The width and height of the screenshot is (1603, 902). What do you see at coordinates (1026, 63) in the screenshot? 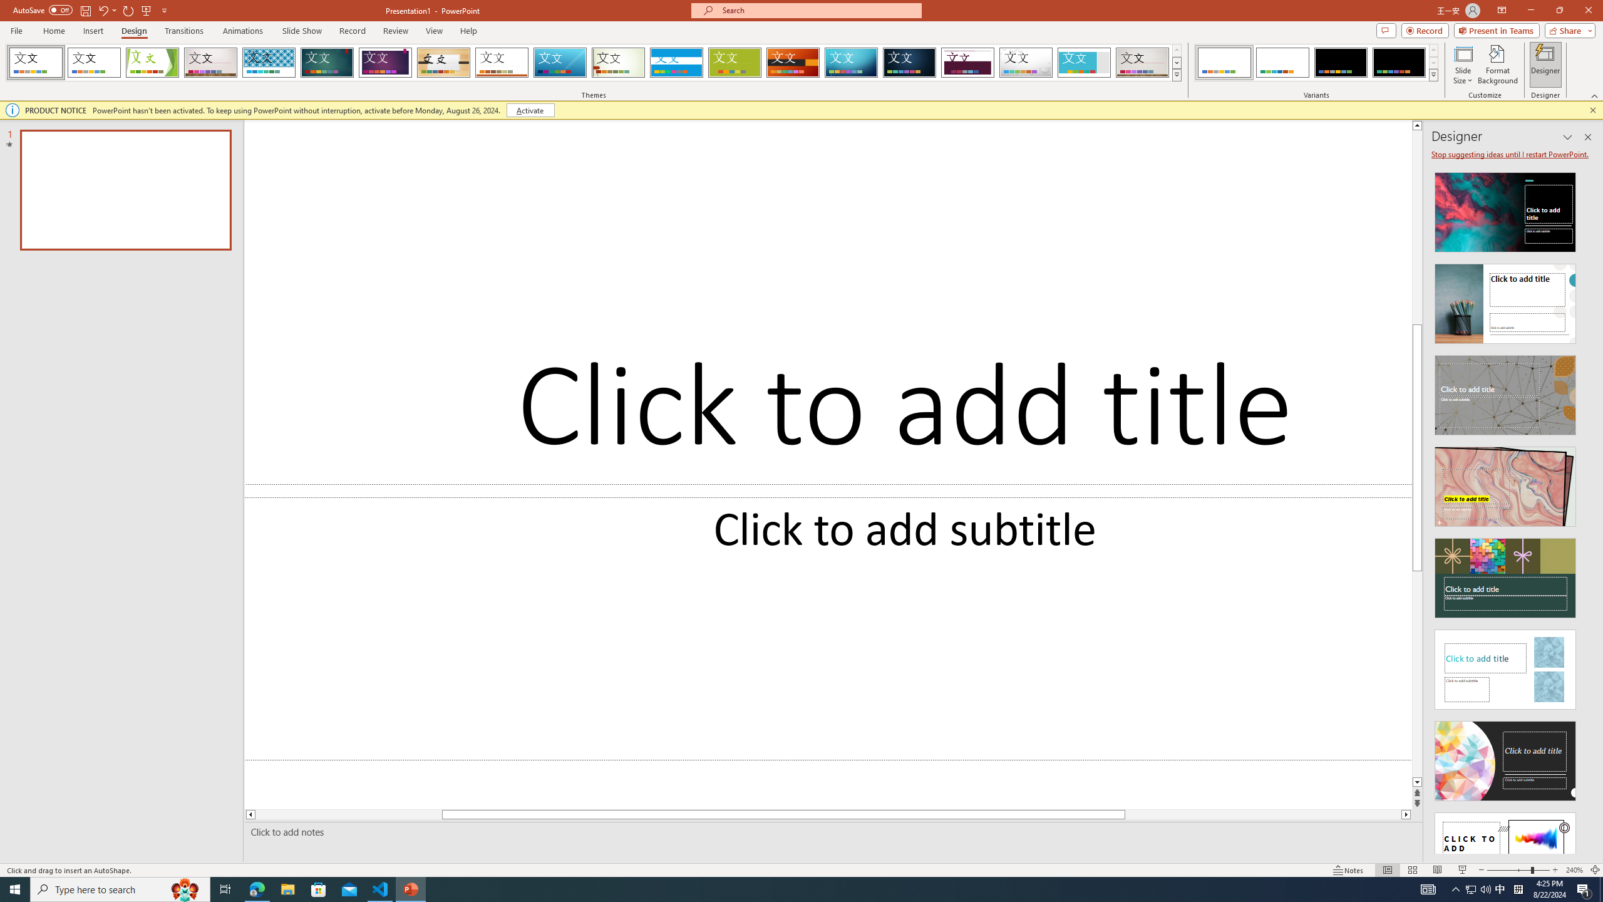
I see `Droplet` at bounding box center [1026, 63].